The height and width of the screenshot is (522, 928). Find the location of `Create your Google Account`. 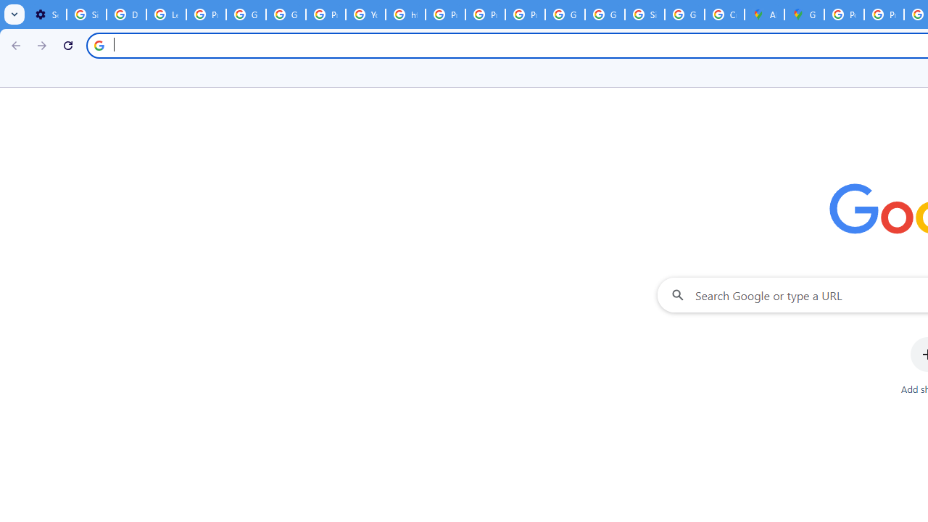

Create your Google Account is located at coordinates (724, 14).